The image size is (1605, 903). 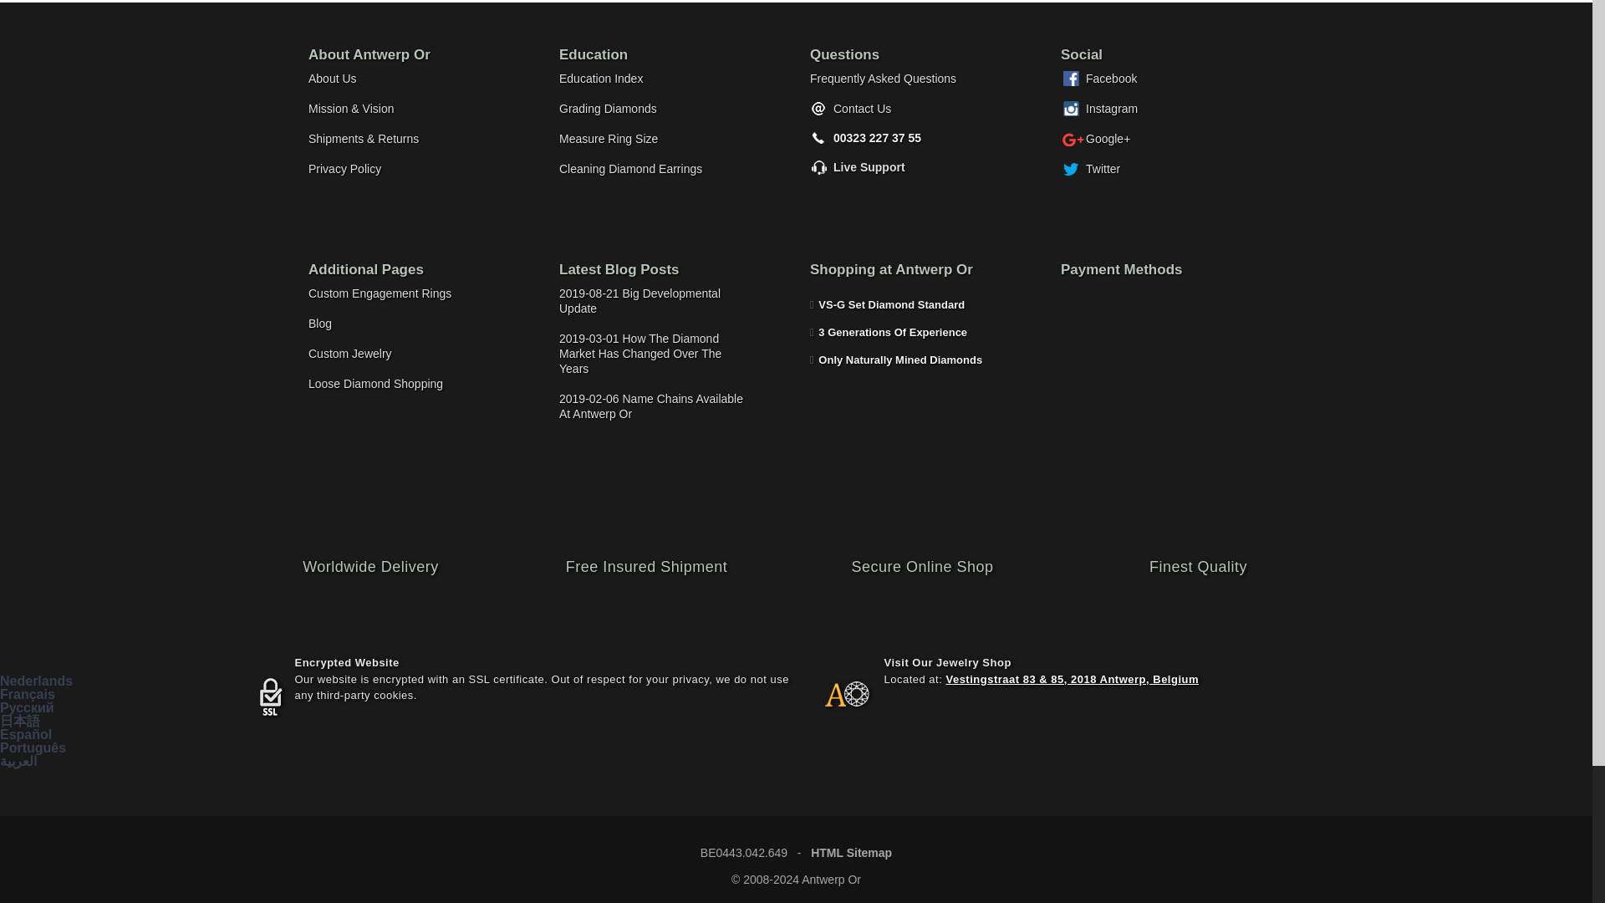 I want to click on Frequently Asked Questions, so click(x=904, y=79).